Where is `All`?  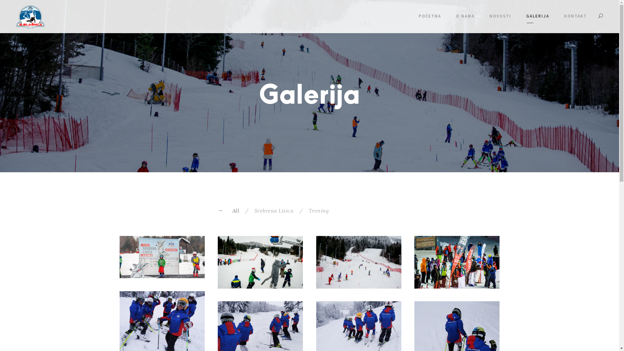 All is located at coordinates (236, 211).